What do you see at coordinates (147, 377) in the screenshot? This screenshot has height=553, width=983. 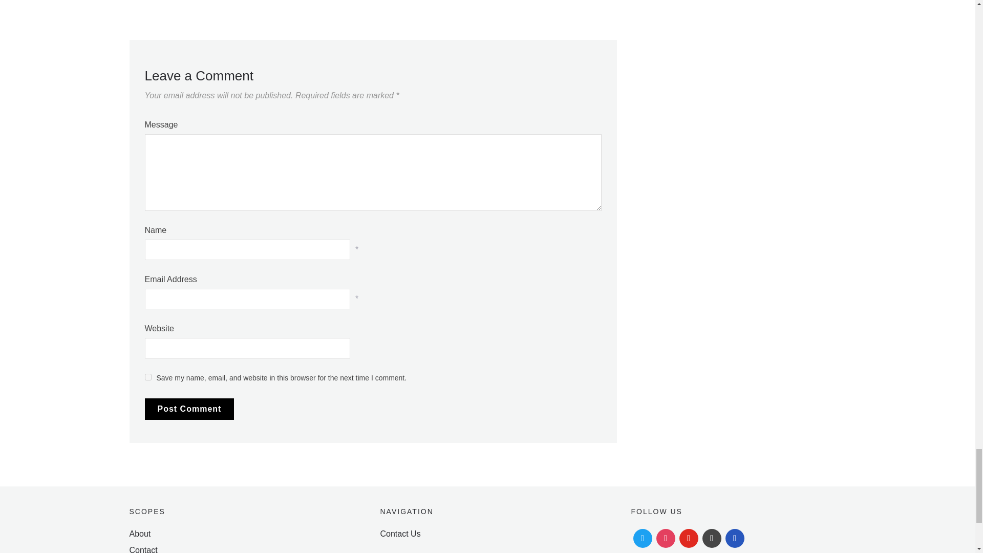 I see `yes` at bounding box center [147, 377].